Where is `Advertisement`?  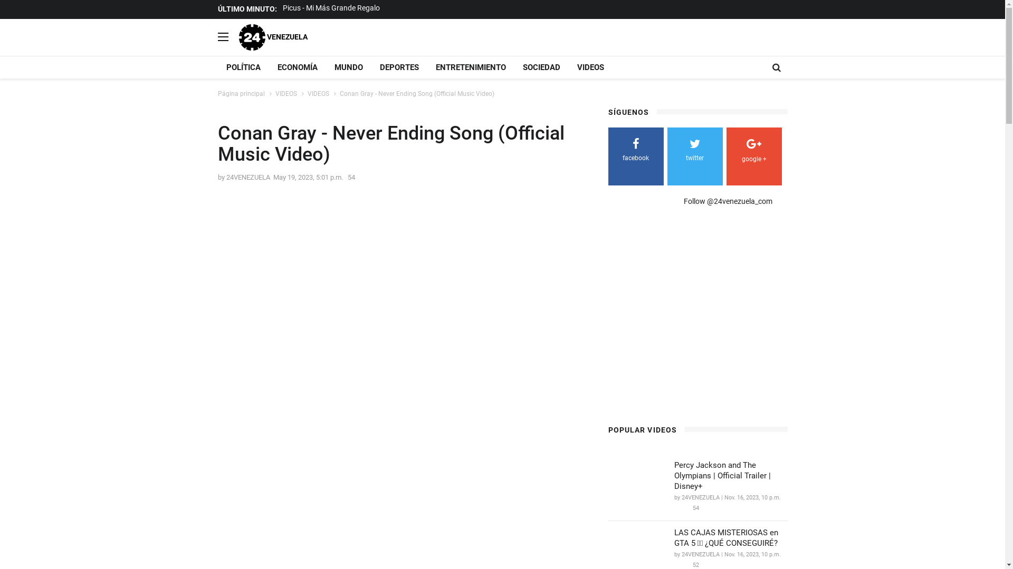 Advertisement is located at coordinates (527, 267).